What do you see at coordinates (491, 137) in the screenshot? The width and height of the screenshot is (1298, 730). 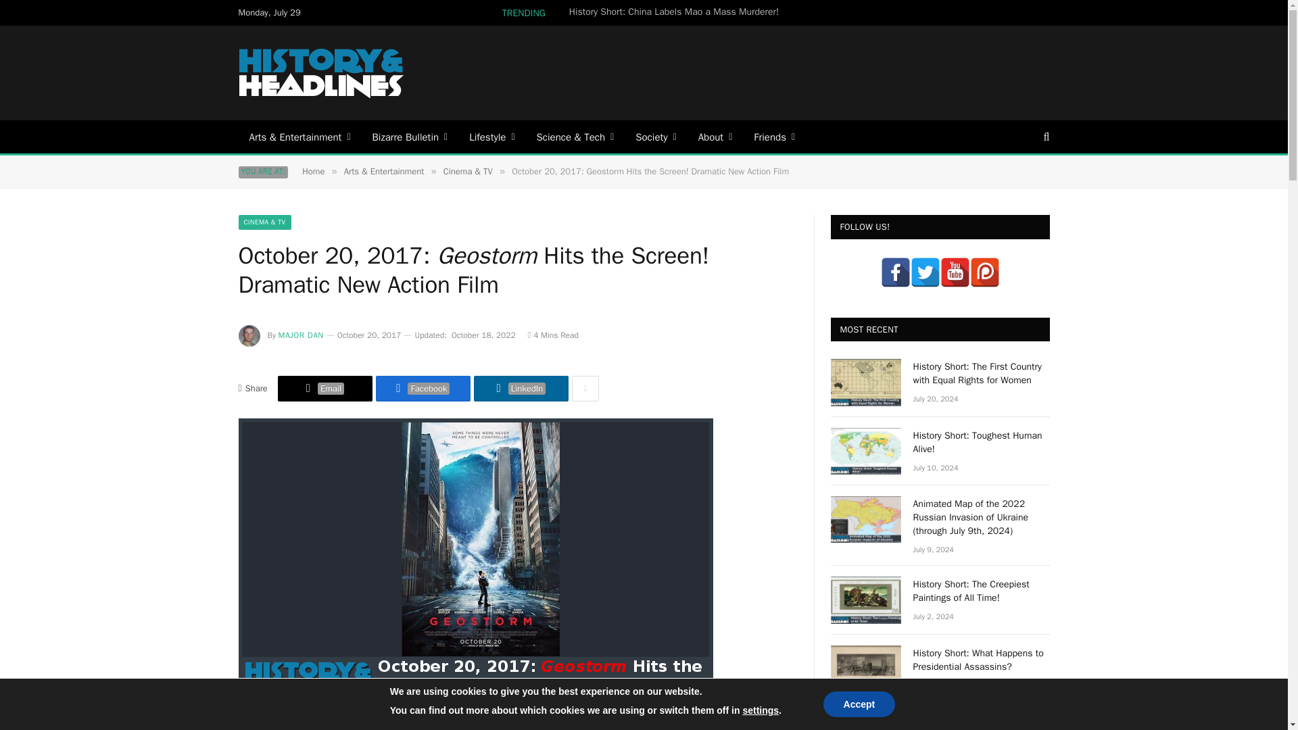 I see `Lifestyle` at bounding box center [491, 137].